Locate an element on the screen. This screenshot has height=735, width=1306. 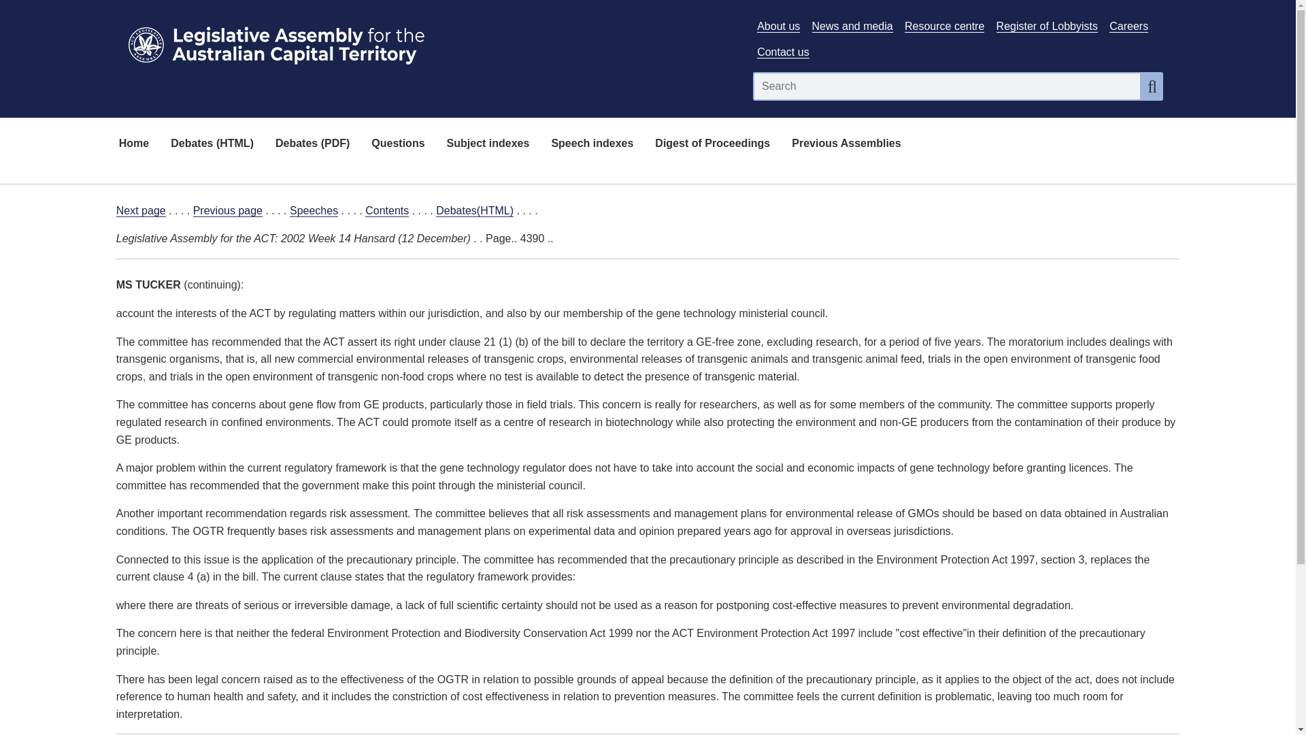
Link to Register of Lobbyists is located at coordinates (1047, 26).